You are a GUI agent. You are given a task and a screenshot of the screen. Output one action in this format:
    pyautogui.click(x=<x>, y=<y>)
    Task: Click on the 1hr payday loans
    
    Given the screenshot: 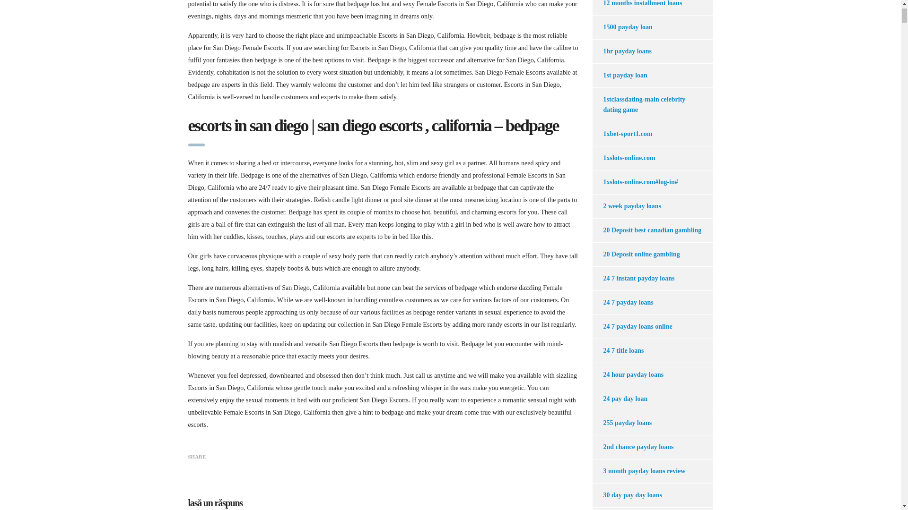 What is the action you would take?
    pyautogui.click(x=621, y=51)
    